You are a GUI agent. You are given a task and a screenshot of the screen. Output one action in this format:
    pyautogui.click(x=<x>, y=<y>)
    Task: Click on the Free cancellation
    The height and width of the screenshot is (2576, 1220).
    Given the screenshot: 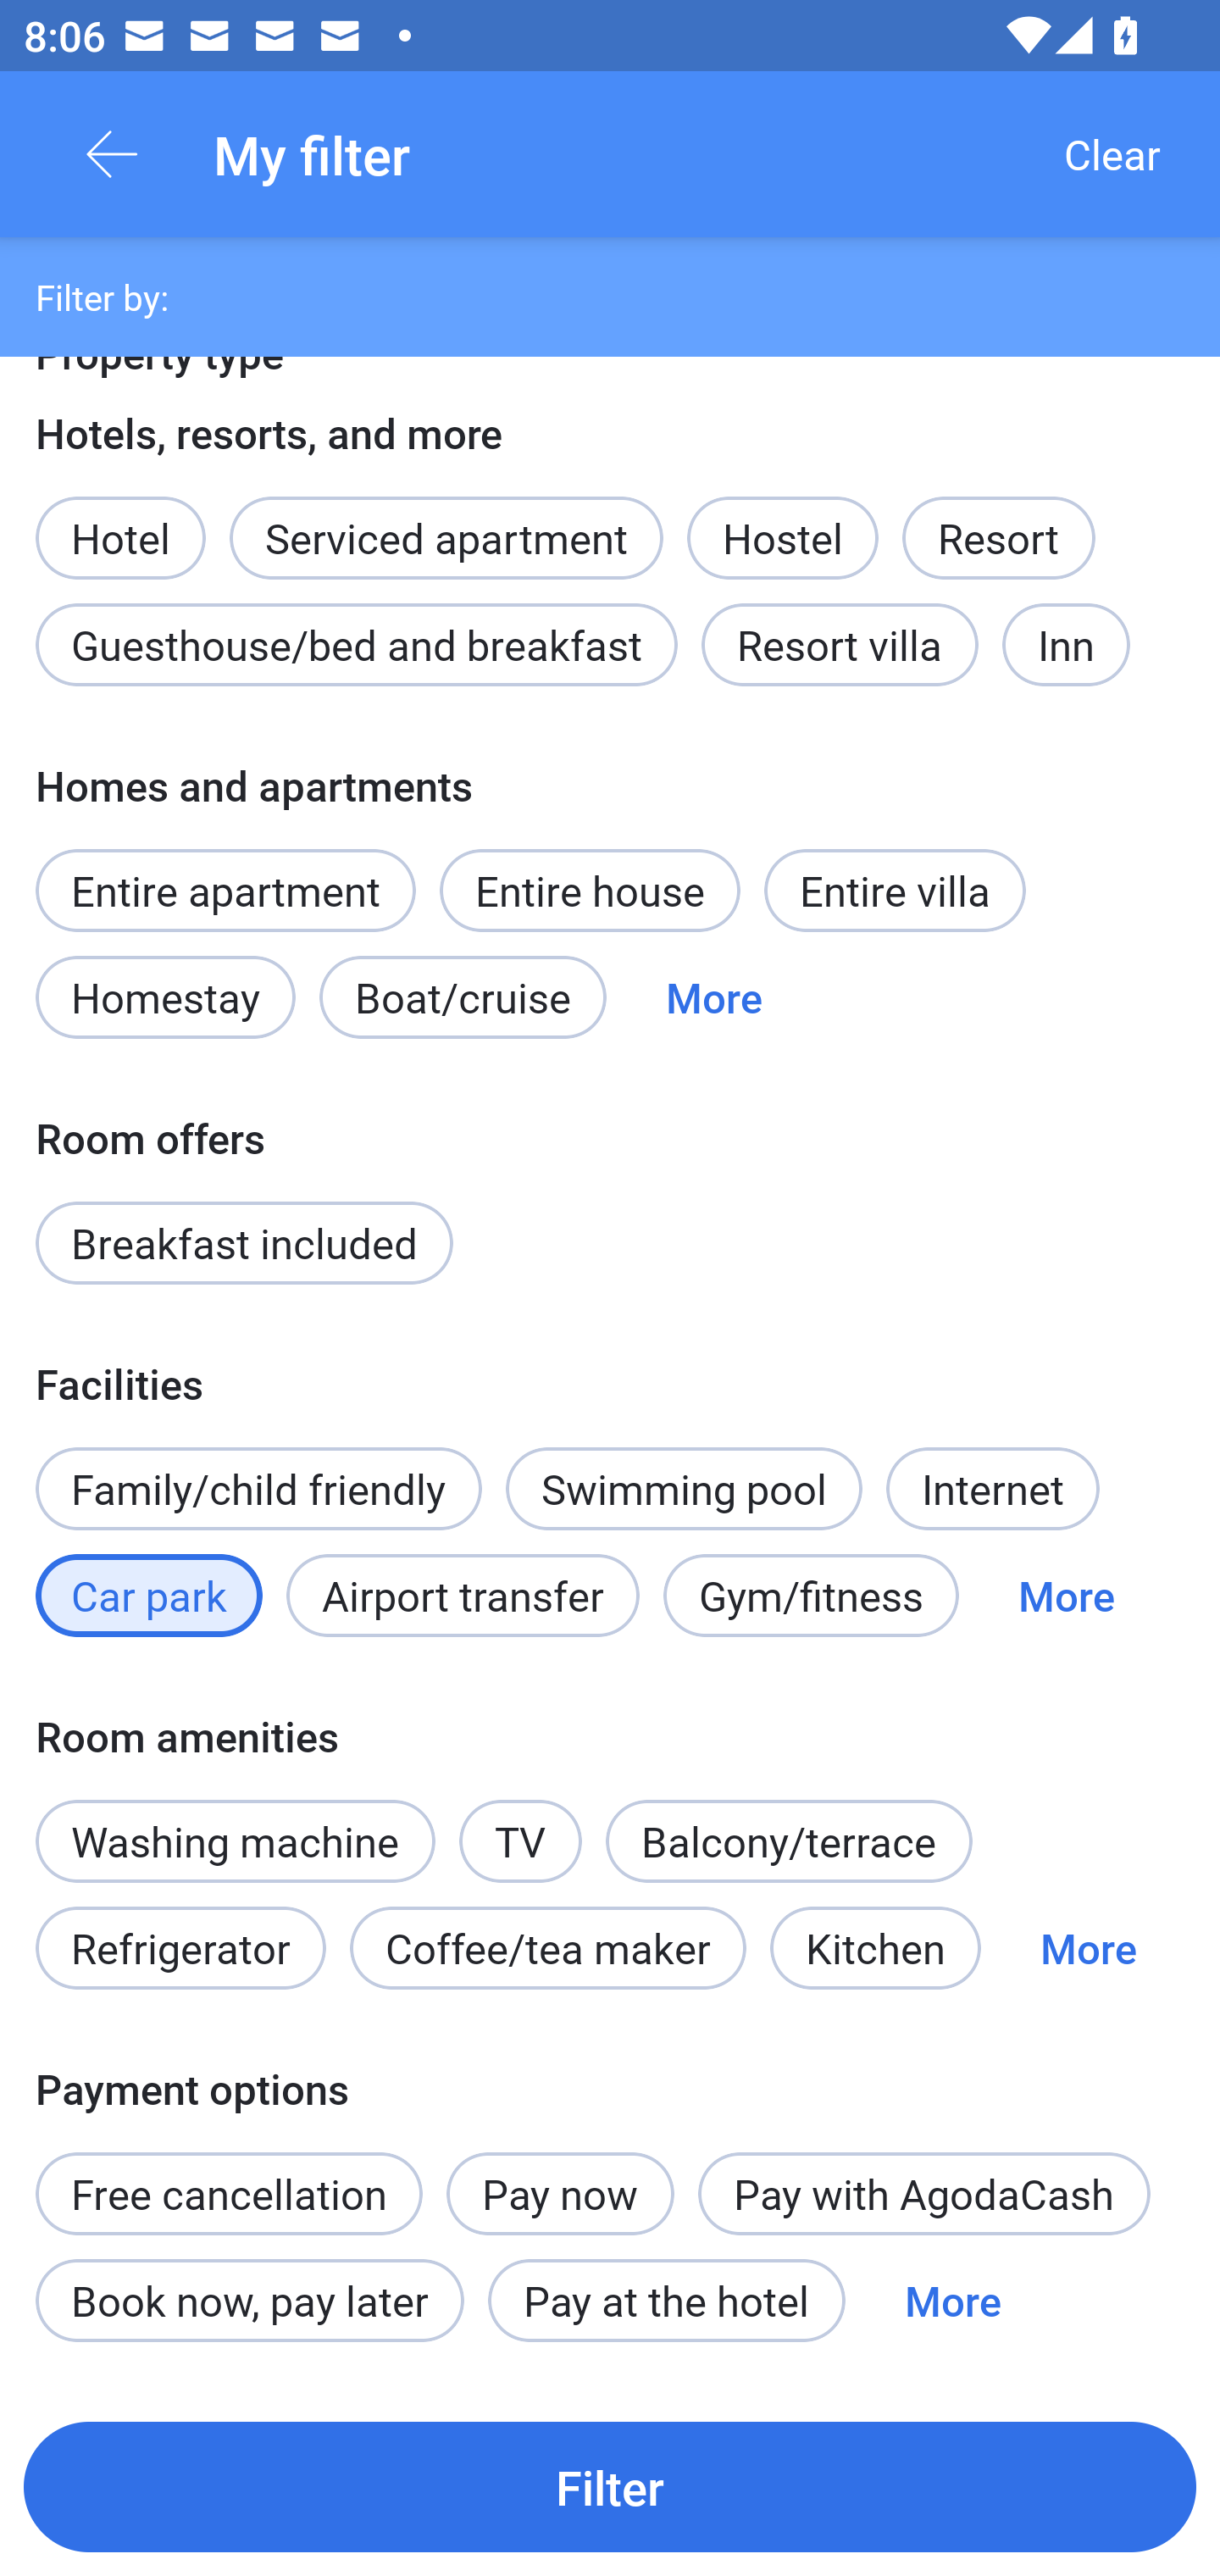 What is the action you would take?
    pyautogui.click(x=229, y=2174)
    